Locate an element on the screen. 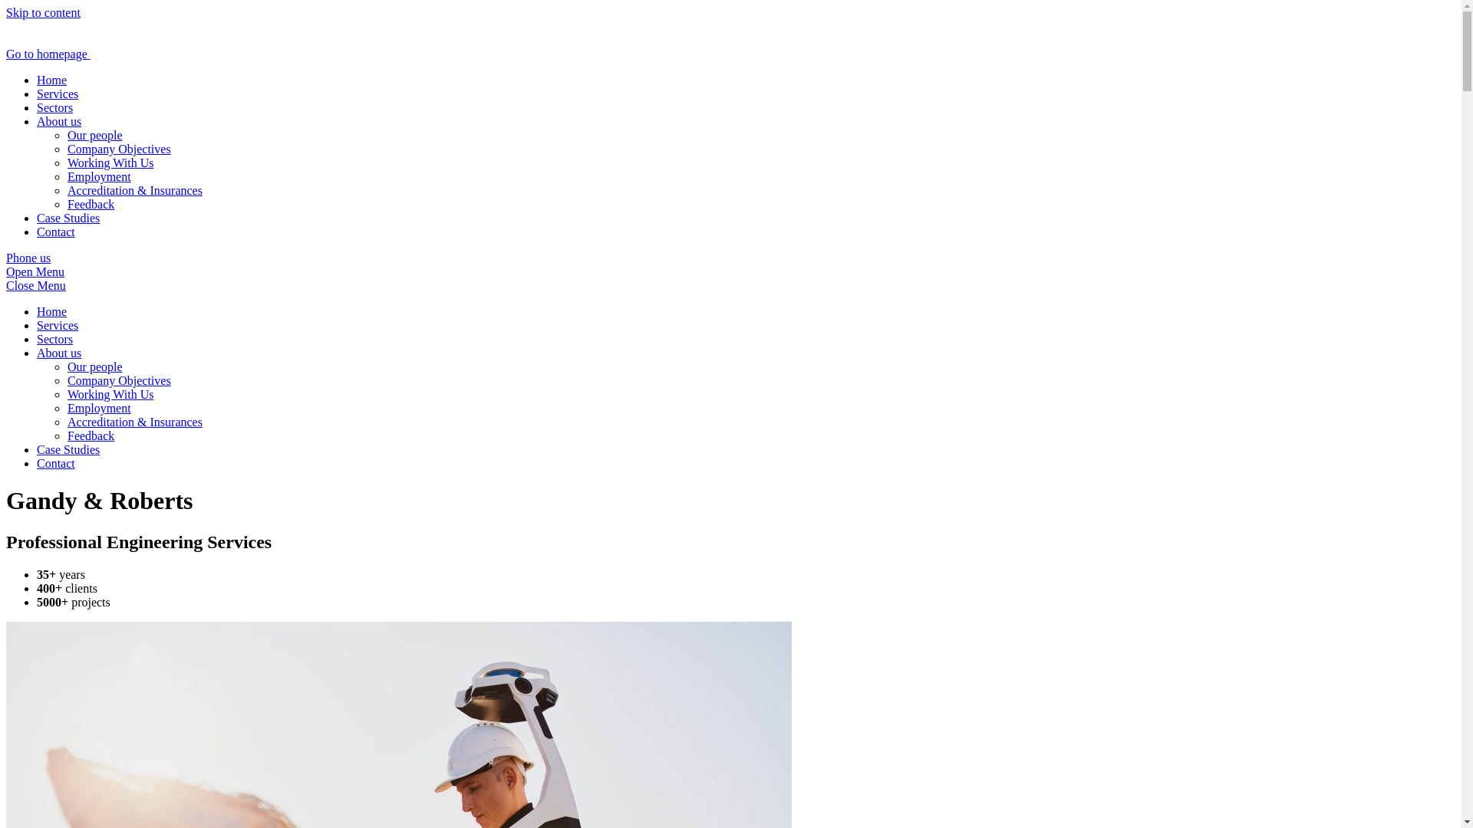  Skip to content is located at coordinates (43, 12).